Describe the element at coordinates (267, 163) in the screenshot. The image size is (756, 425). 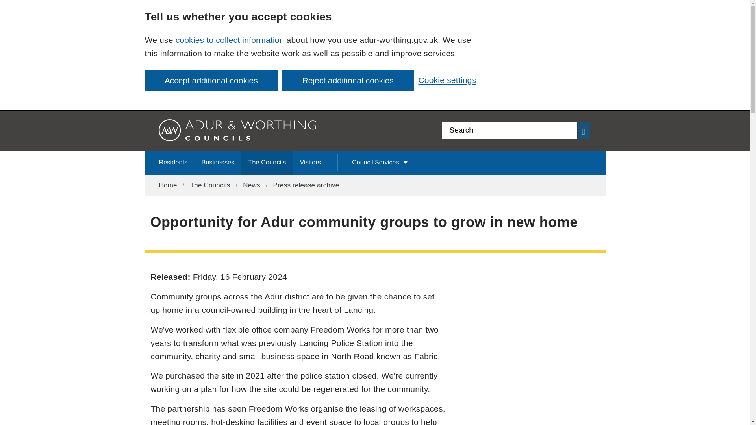
I see `The Councils` at that location.